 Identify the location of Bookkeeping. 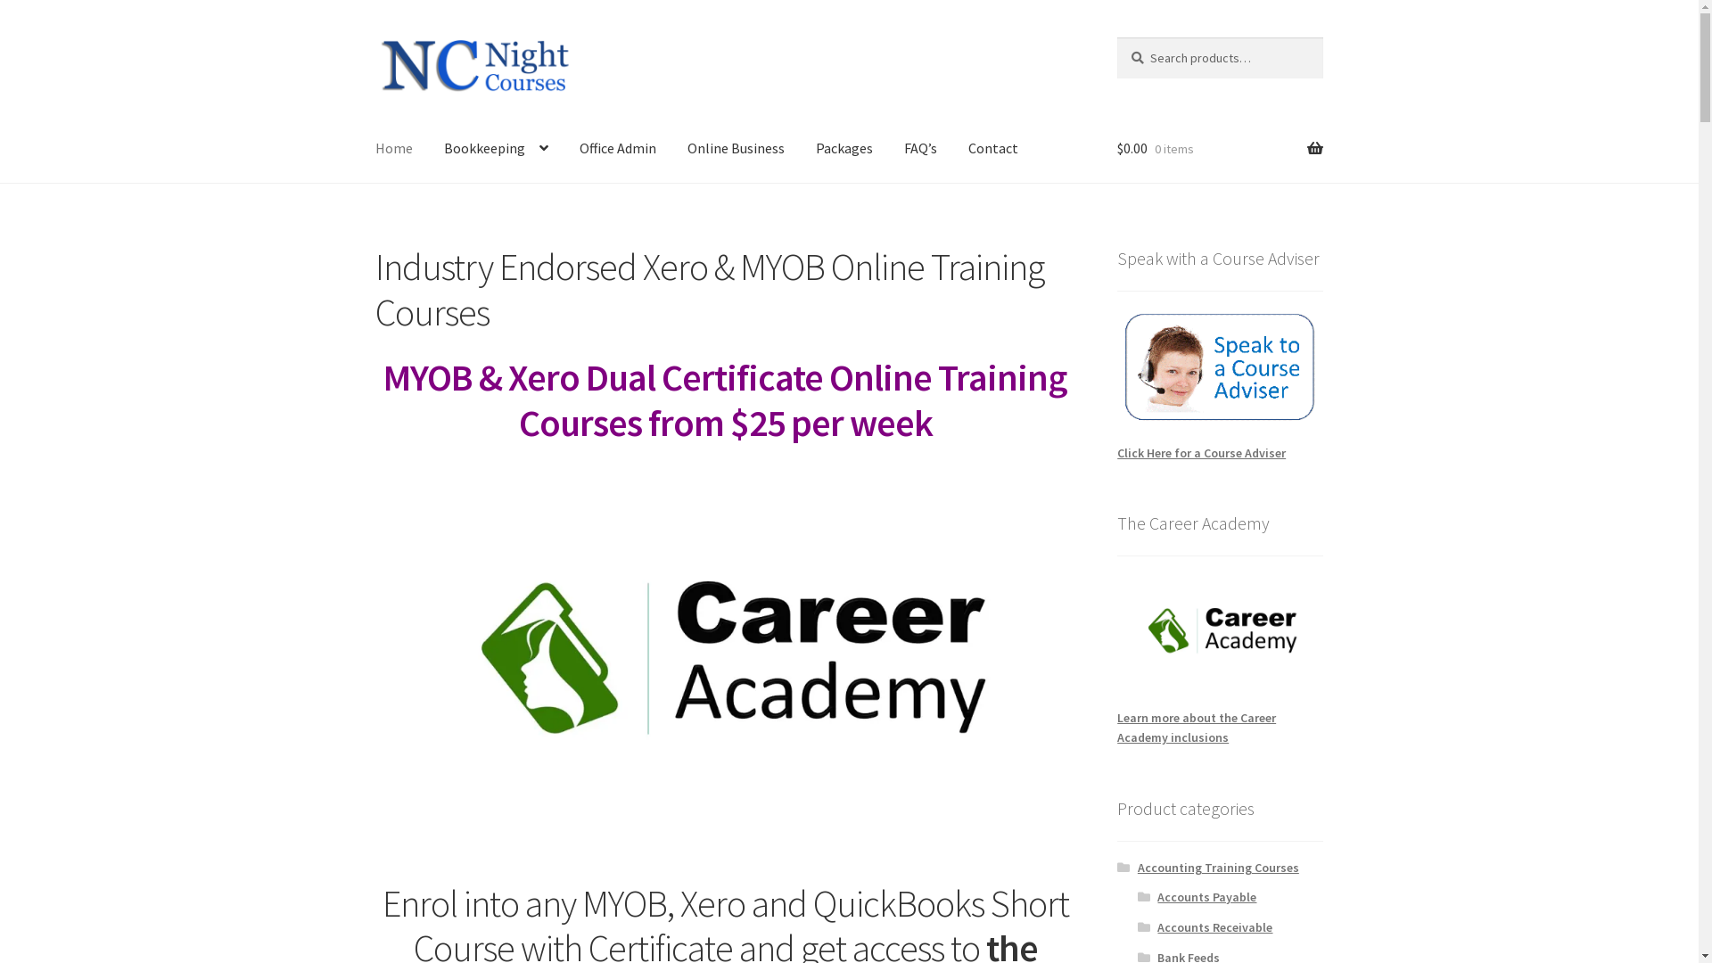
(496, 149).